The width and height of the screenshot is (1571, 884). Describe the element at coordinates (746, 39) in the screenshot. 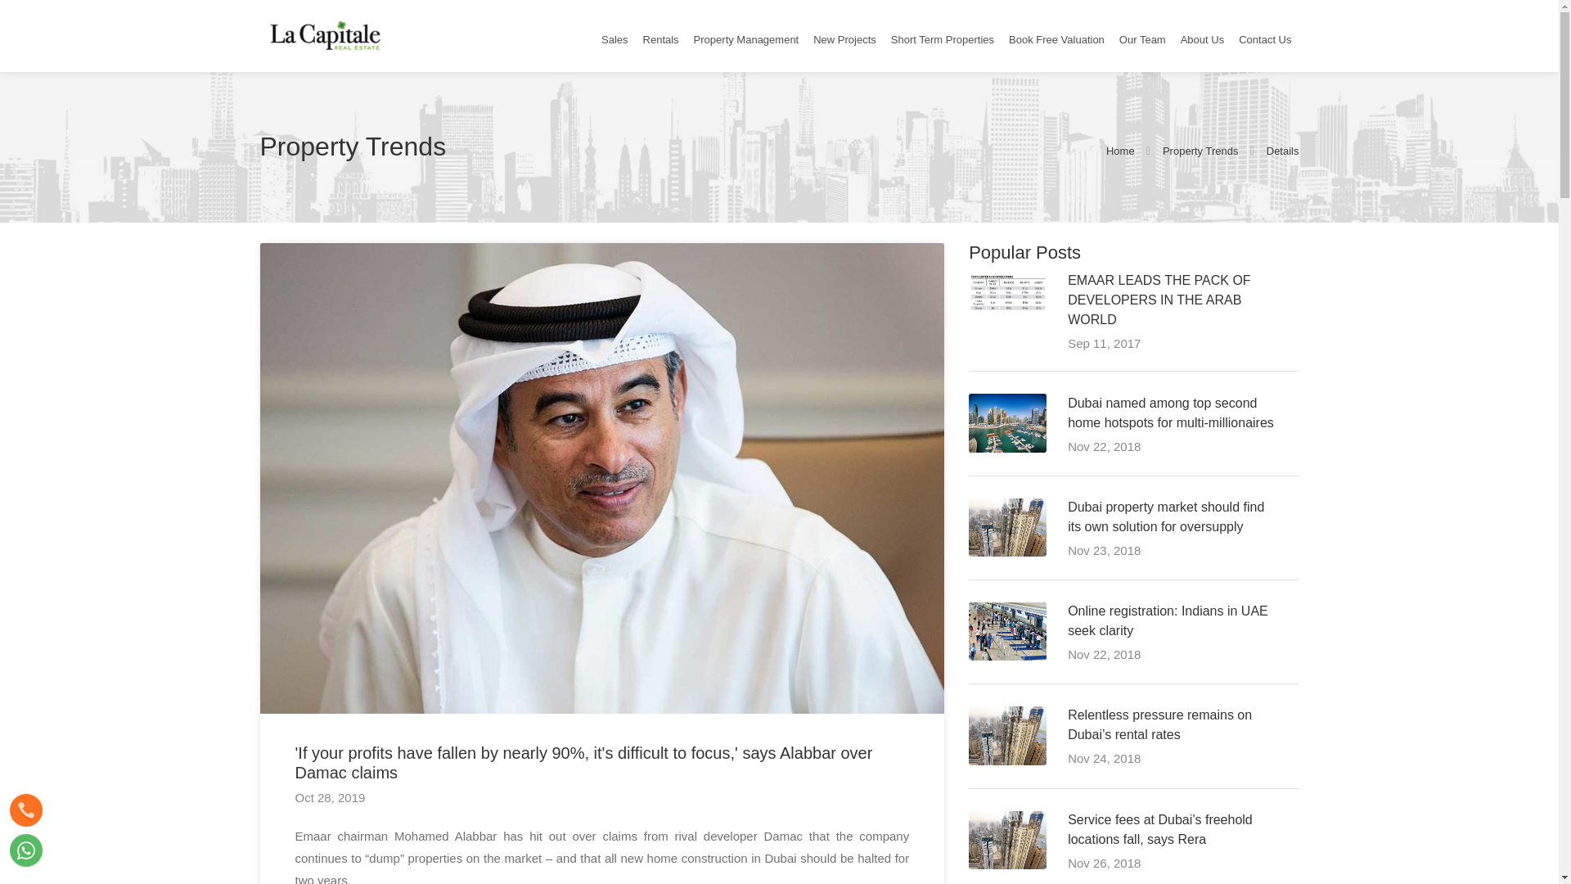

I see `Property Management` at that location.